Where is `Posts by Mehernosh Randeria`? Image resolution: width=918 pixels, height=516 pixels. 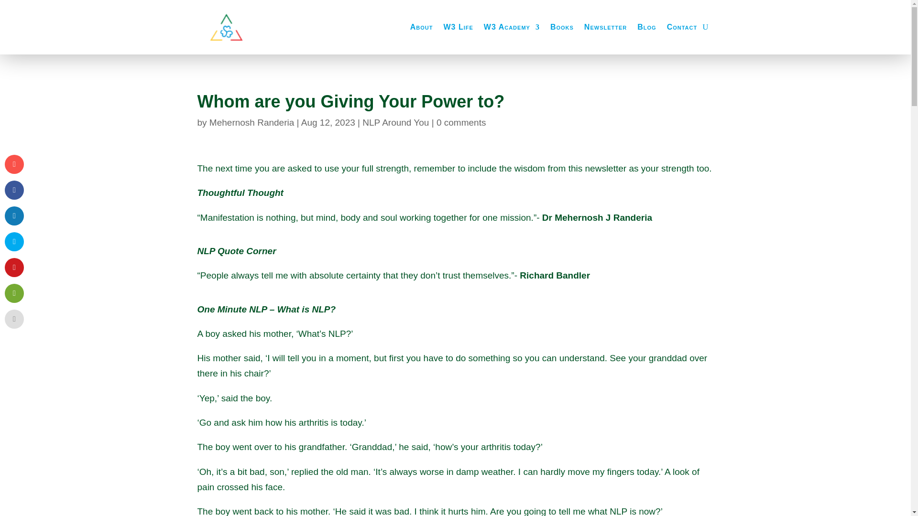 Posts by Mehernosh Randeria is located at coordinates (251, 122).